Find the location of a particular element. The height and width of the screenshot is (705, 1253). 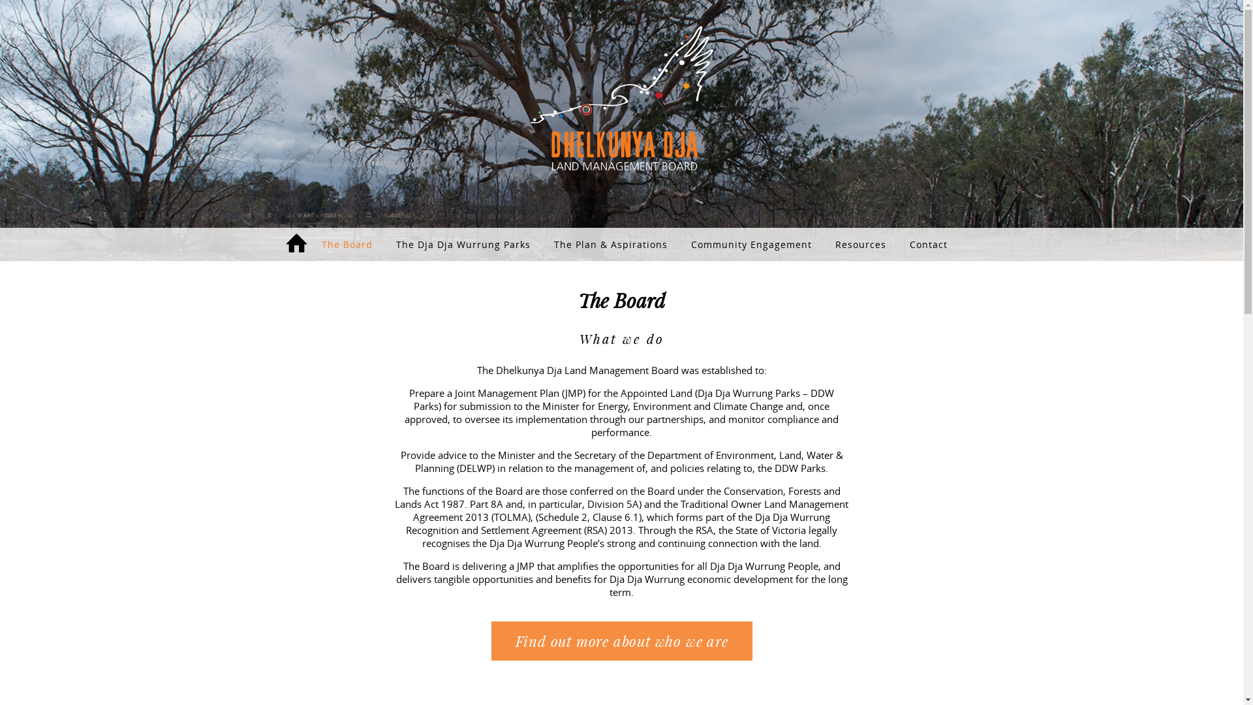

The Dja Dja Wurrung Parks is located at coordinates (463, 244).